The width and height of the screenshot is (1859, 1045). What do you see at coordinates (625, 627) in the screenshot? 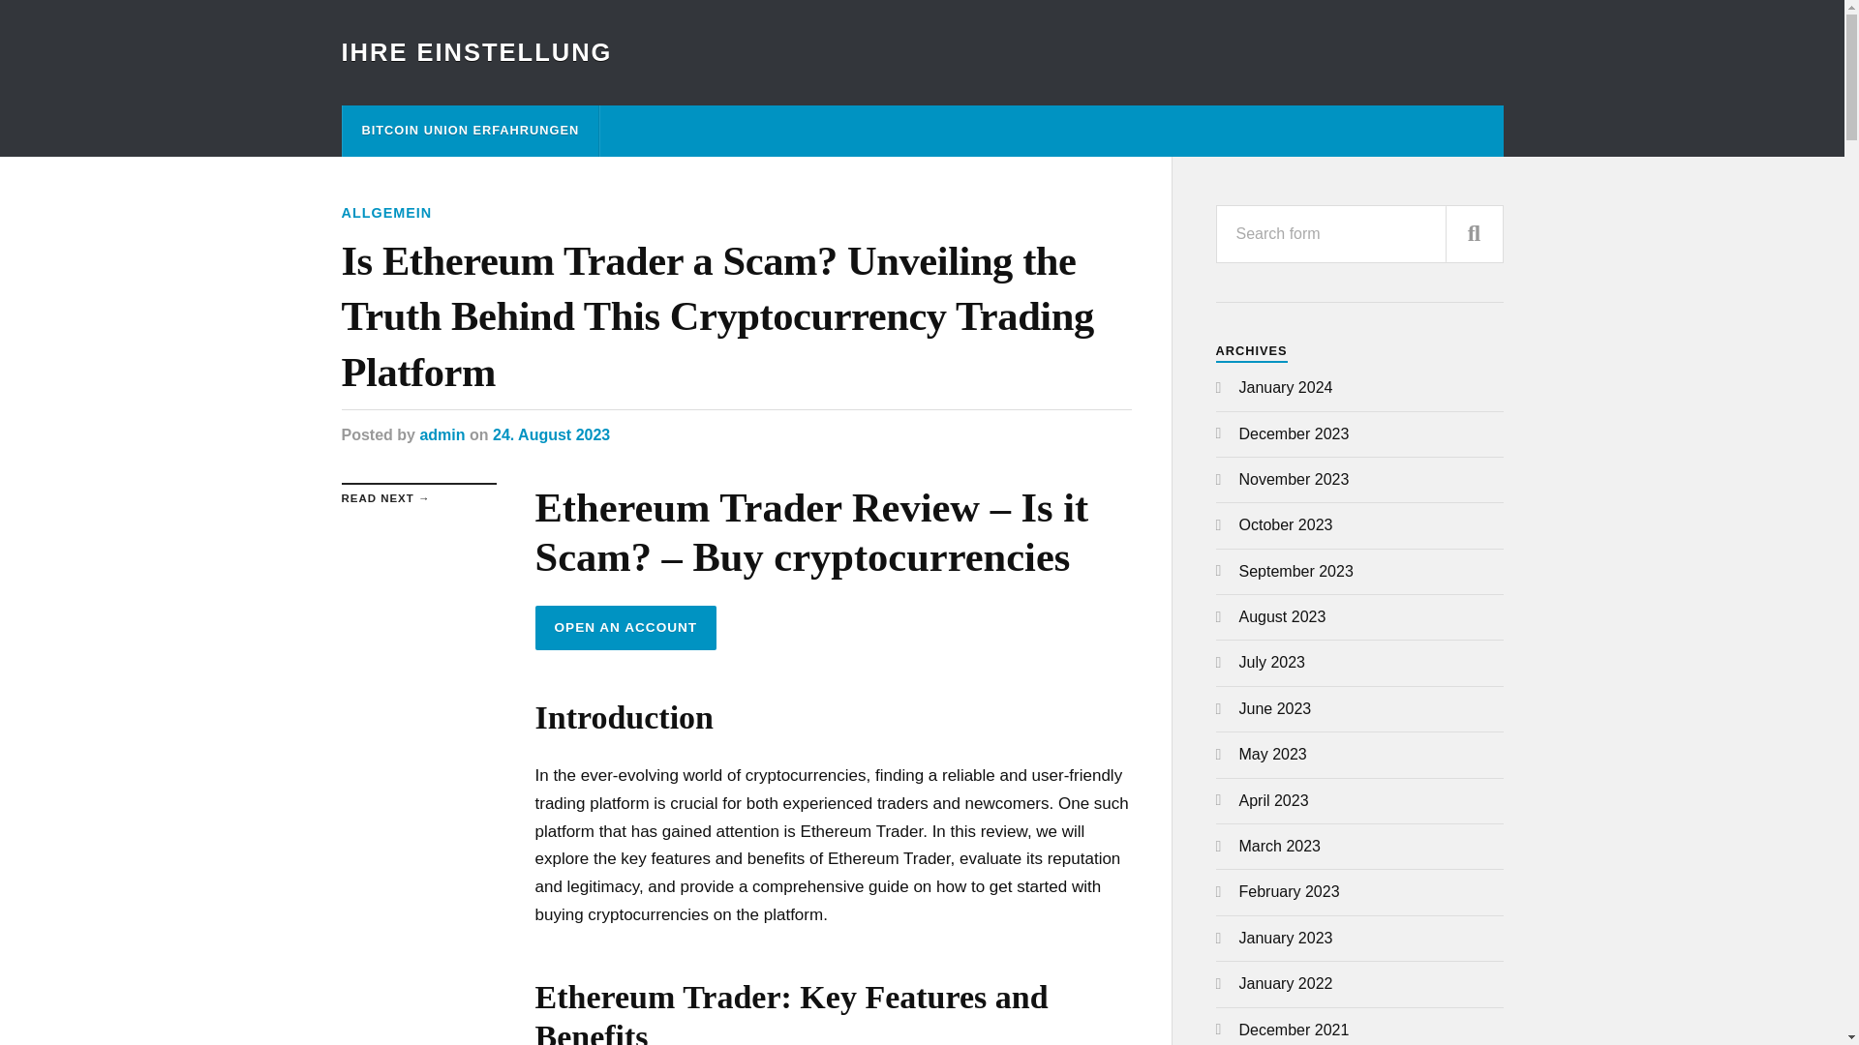
I see `OPEN AN ACCOUNT` at bounding box center [625, 627].